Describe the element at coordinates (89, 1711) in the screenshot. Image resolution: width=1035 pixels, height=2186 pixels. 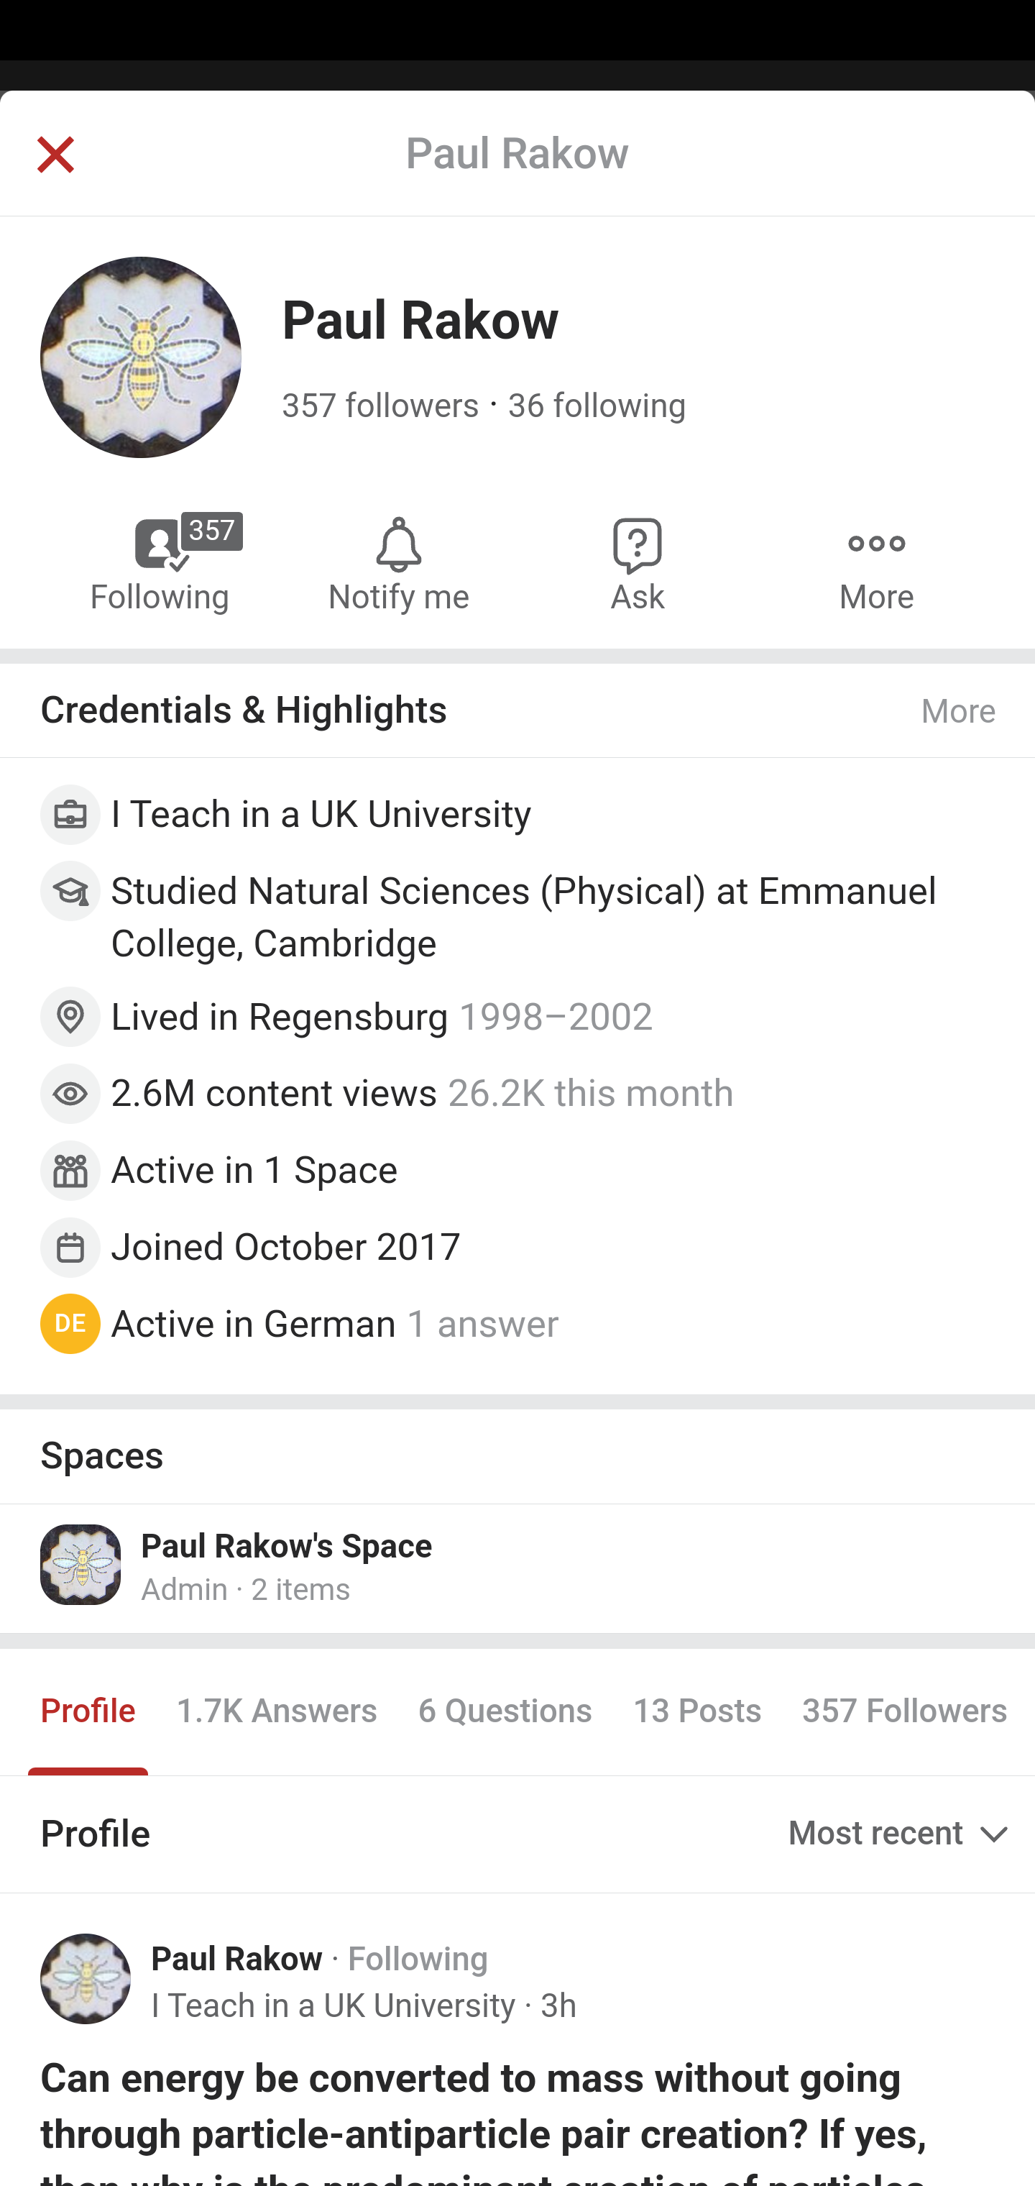
I see `Profile` at that location.